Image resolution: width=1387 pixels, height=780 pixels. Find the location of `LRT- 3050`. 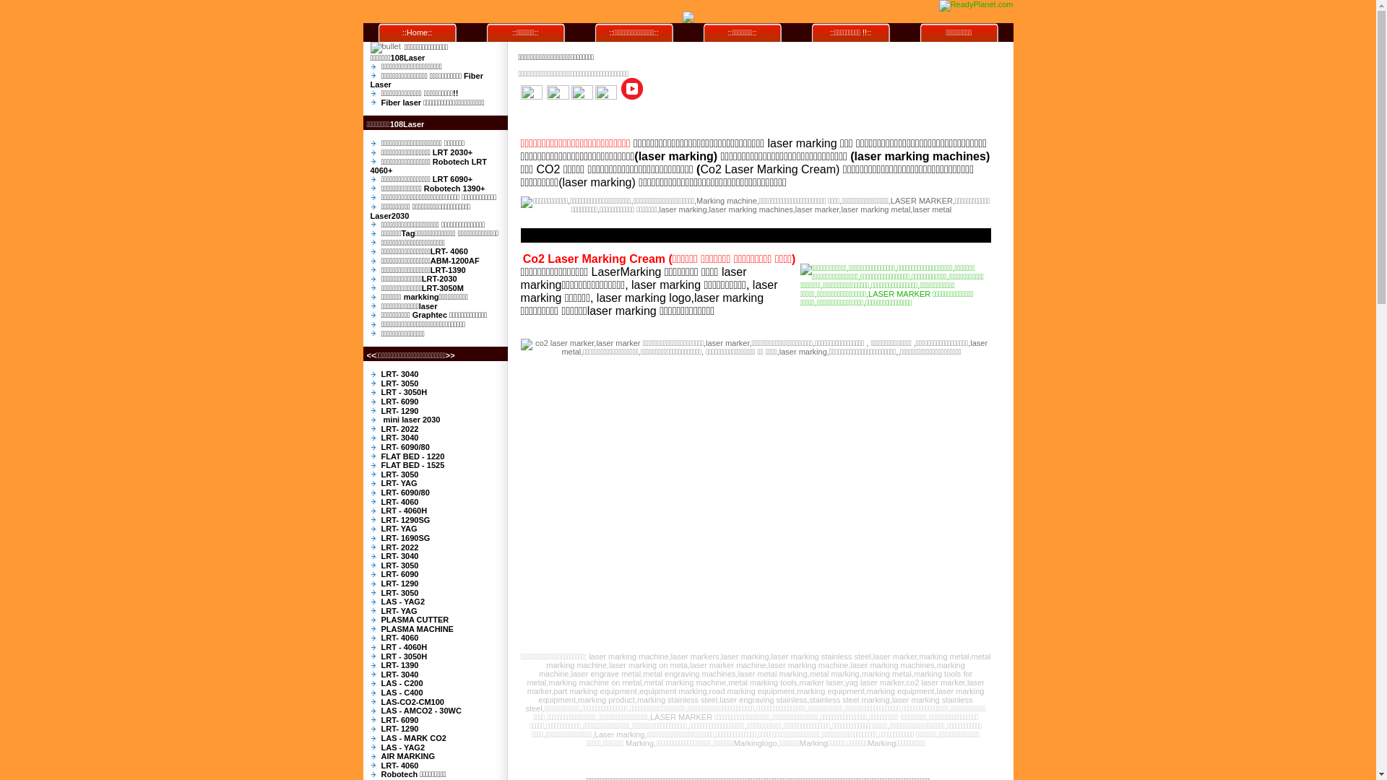

LRT- 3050 is located at coordinates (400, 383).